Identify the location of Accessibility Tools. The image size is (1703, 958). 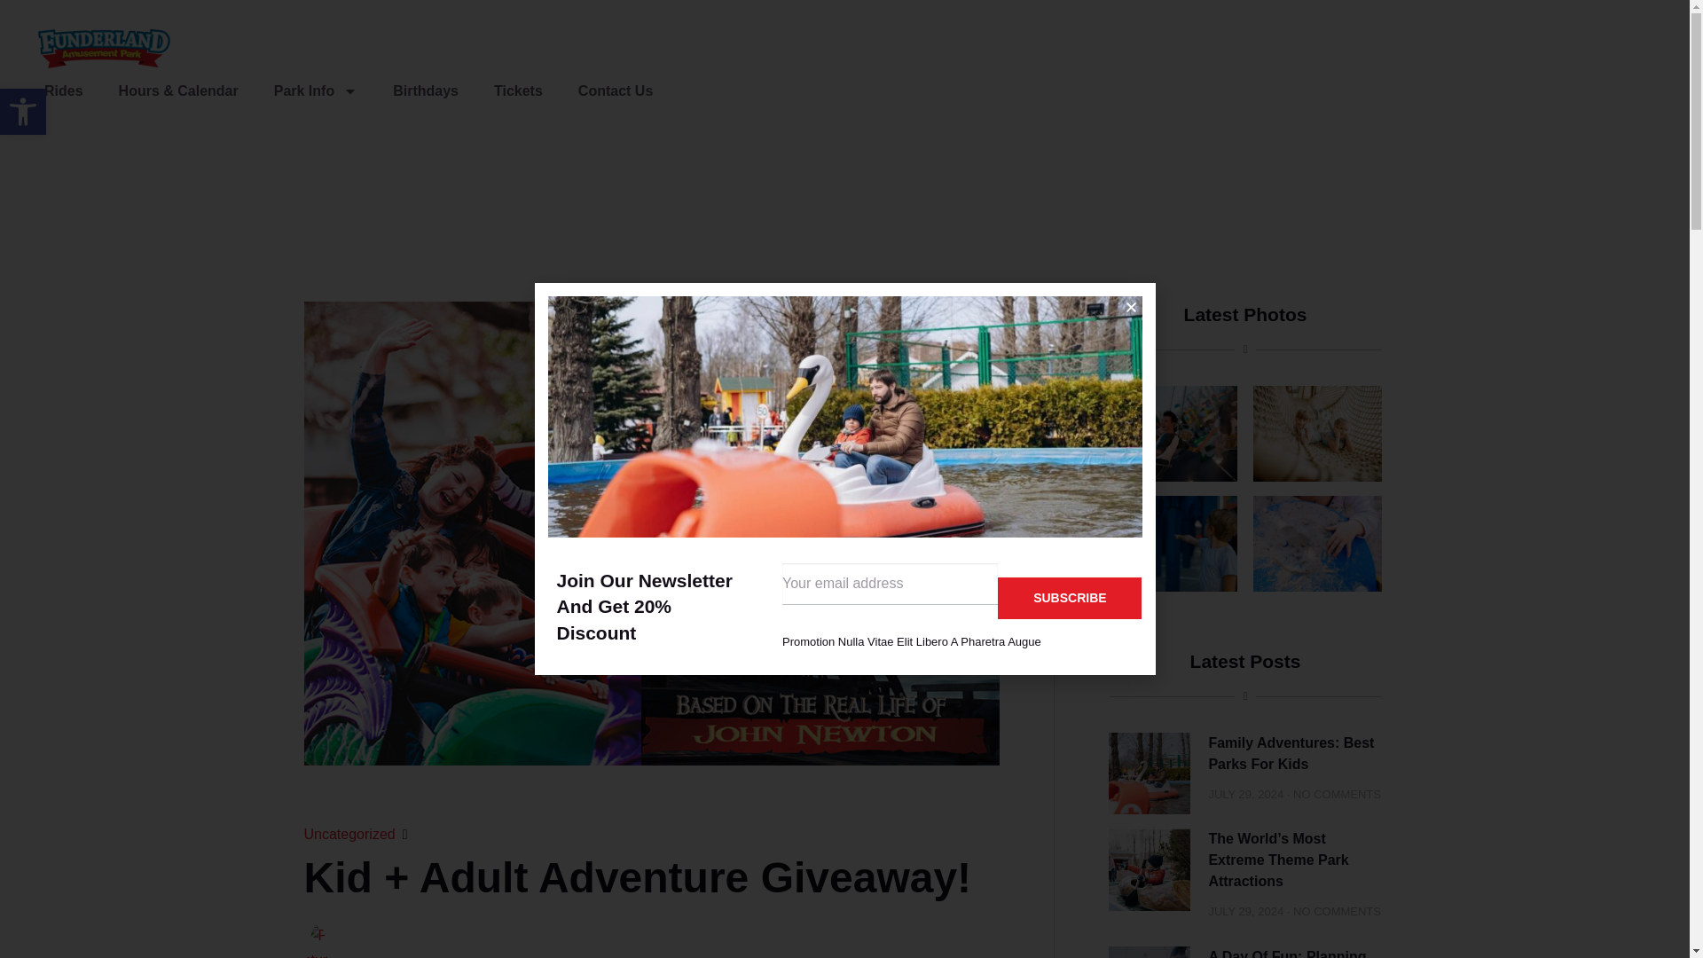
(23, 112).